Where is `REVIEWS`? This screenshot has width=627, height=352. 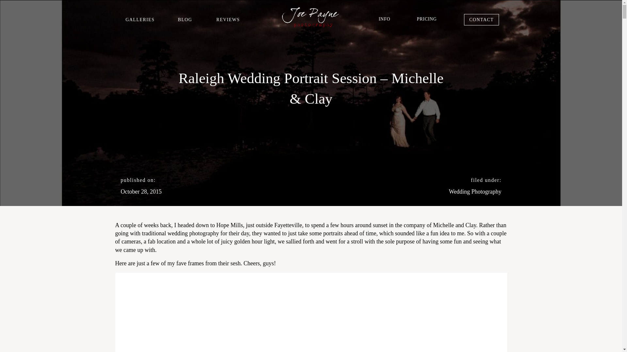
REVIEWS is located at coordinates (228, 20).